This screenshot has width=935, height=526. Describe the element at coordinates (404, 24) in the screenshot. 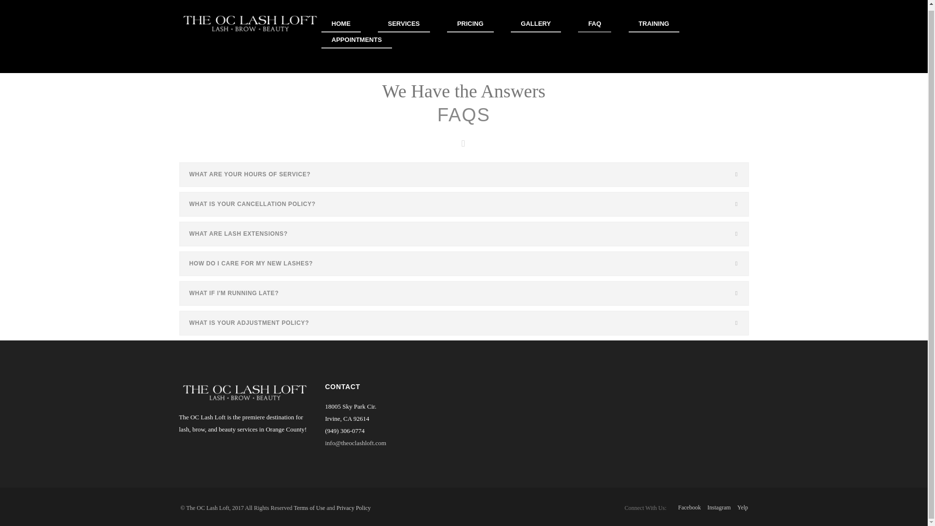

I see `SERVICES` at that location.